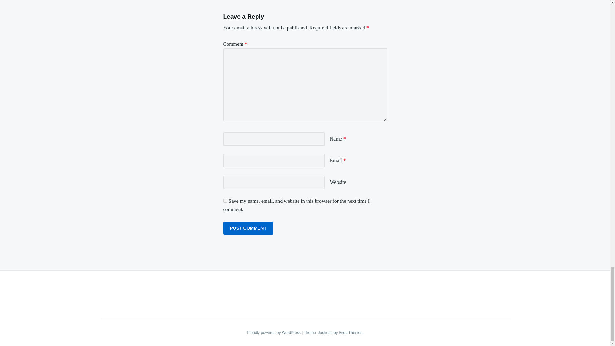 The height and width of the screenshot is (346, 615). I want to click on GretaThemes, so click(350, 333).